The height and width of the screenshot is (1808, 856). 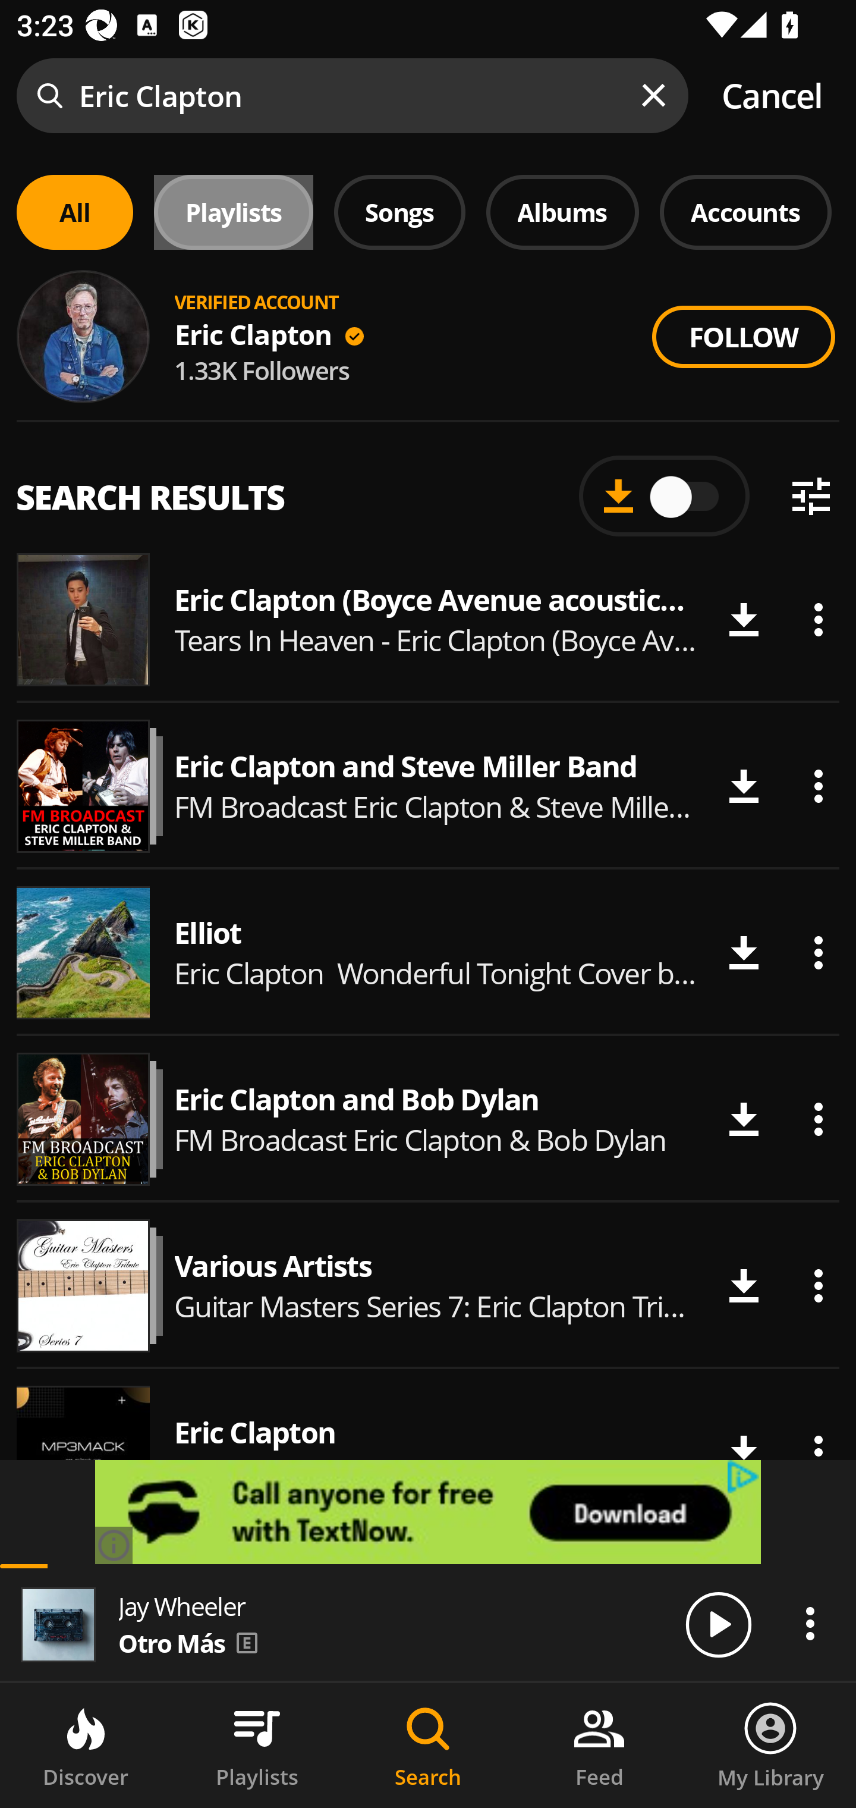 What do you see at coordinates (770, 1746) in the screenshot?
I see `My Library` at bounding box center [770, 1746].